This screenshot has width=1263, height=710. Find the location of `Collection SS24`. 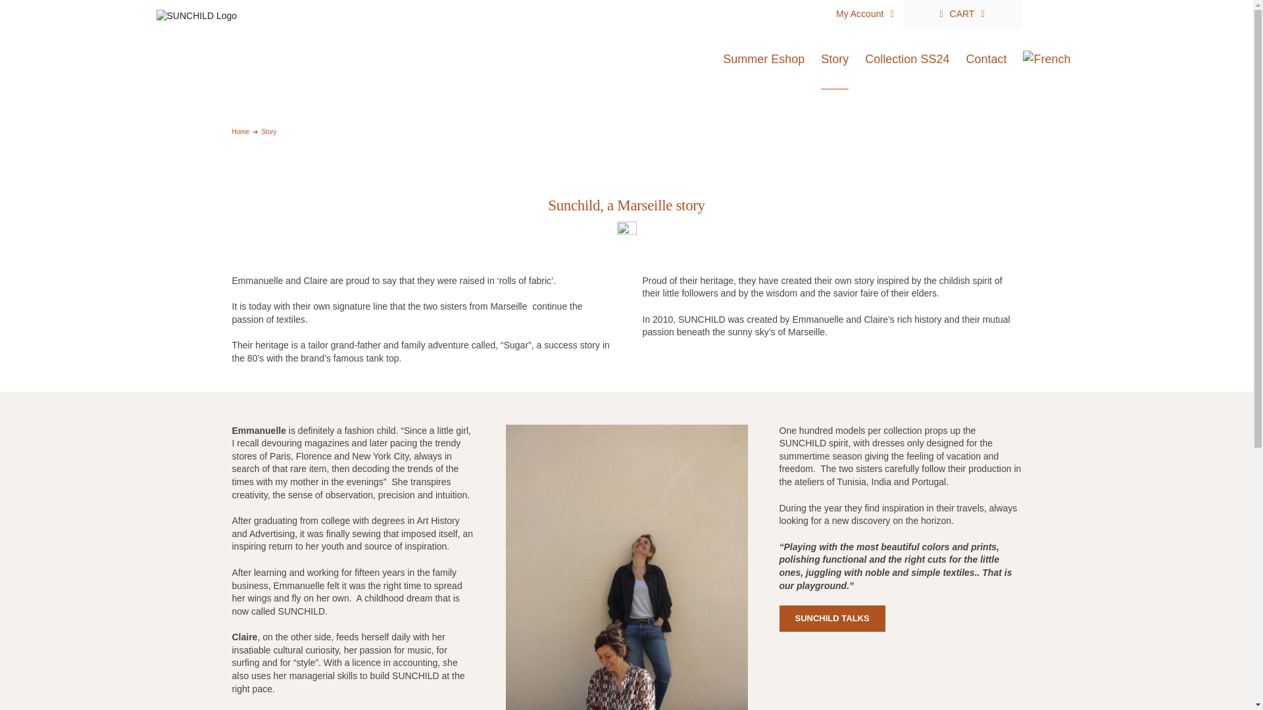

Collection SS24 is located at coordinates (907, 59).